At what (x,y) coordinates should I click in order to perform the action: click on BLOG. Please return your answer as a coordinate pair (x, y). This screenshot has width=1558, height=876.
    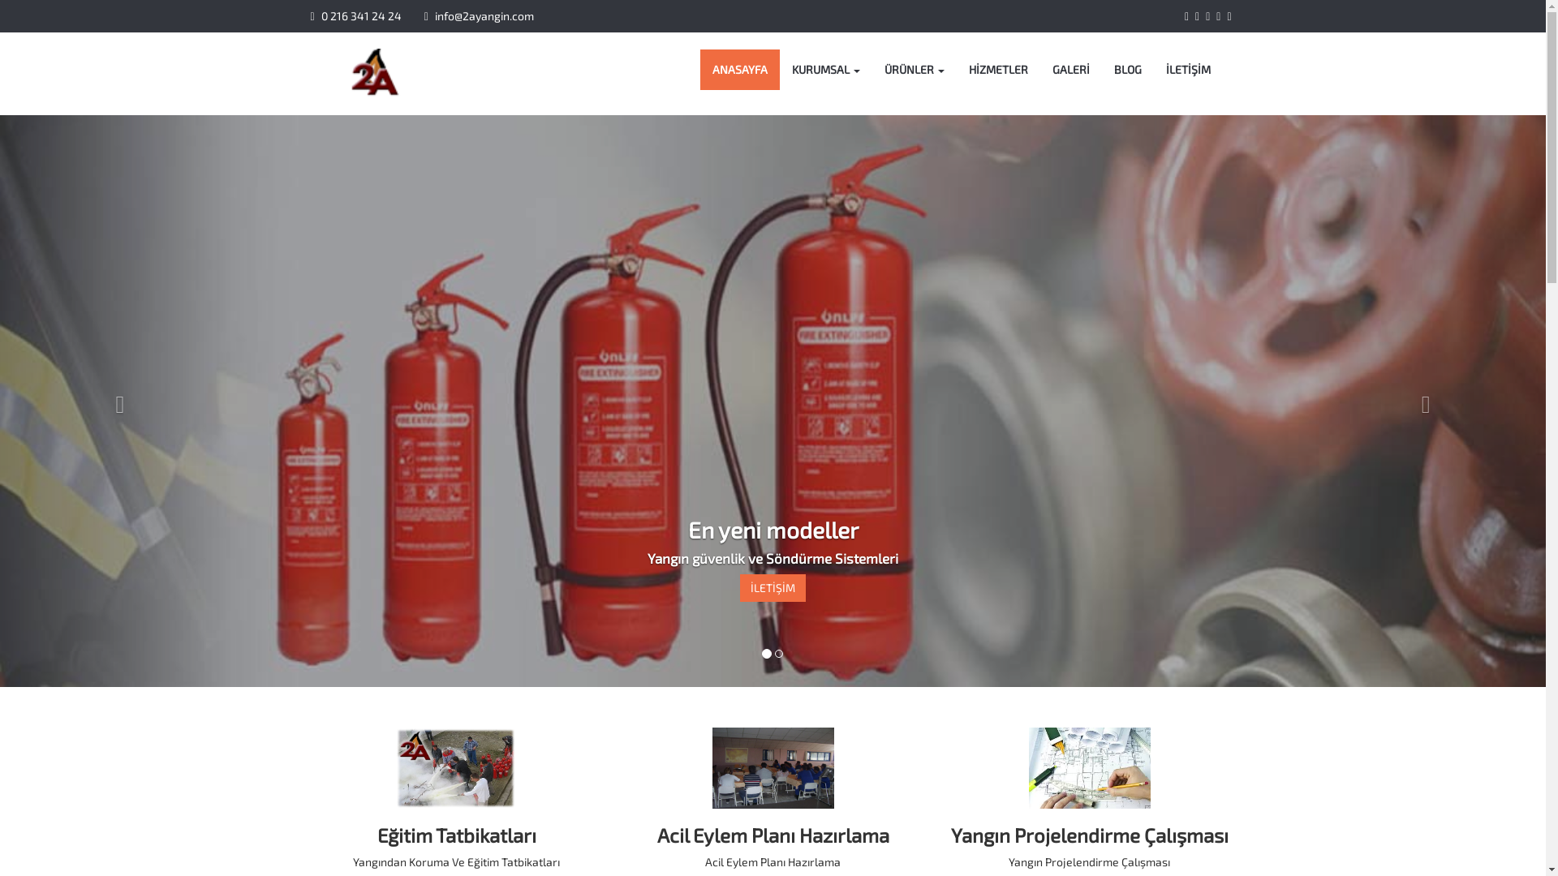
    Looking at the image, I should click on (1128, 70).